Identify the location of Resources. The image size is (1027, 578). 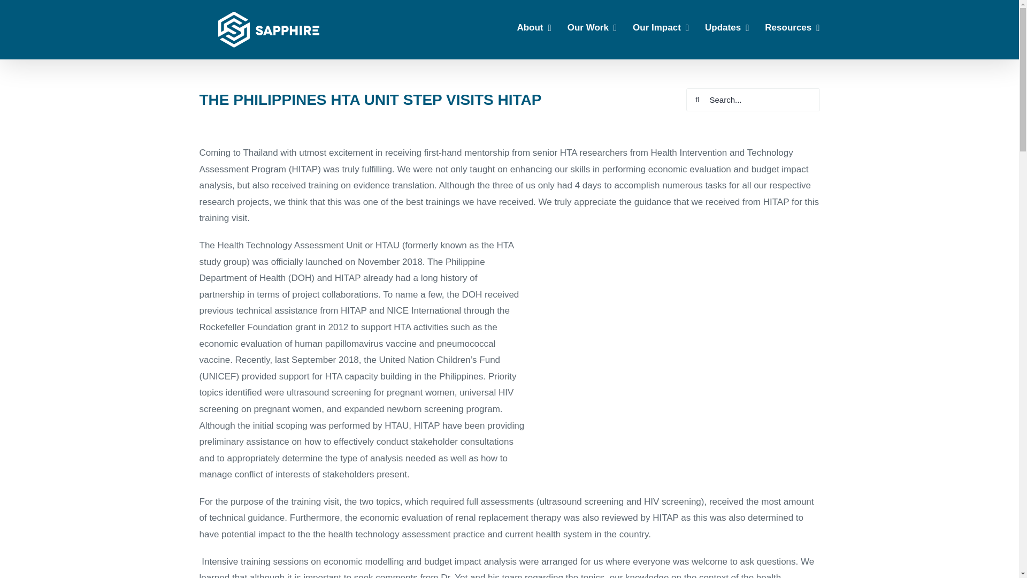
(792, 27).